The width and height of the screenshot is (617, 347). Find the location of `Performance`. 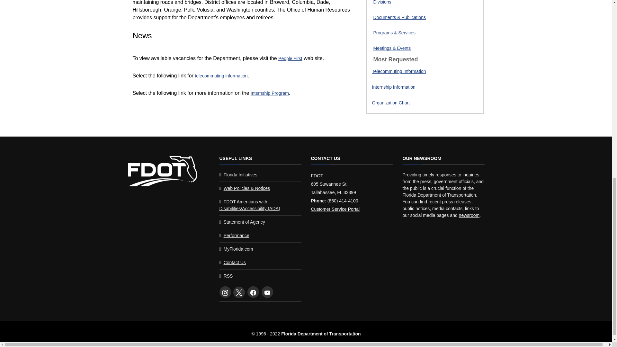

Performance is located at coordinates (236, 235).